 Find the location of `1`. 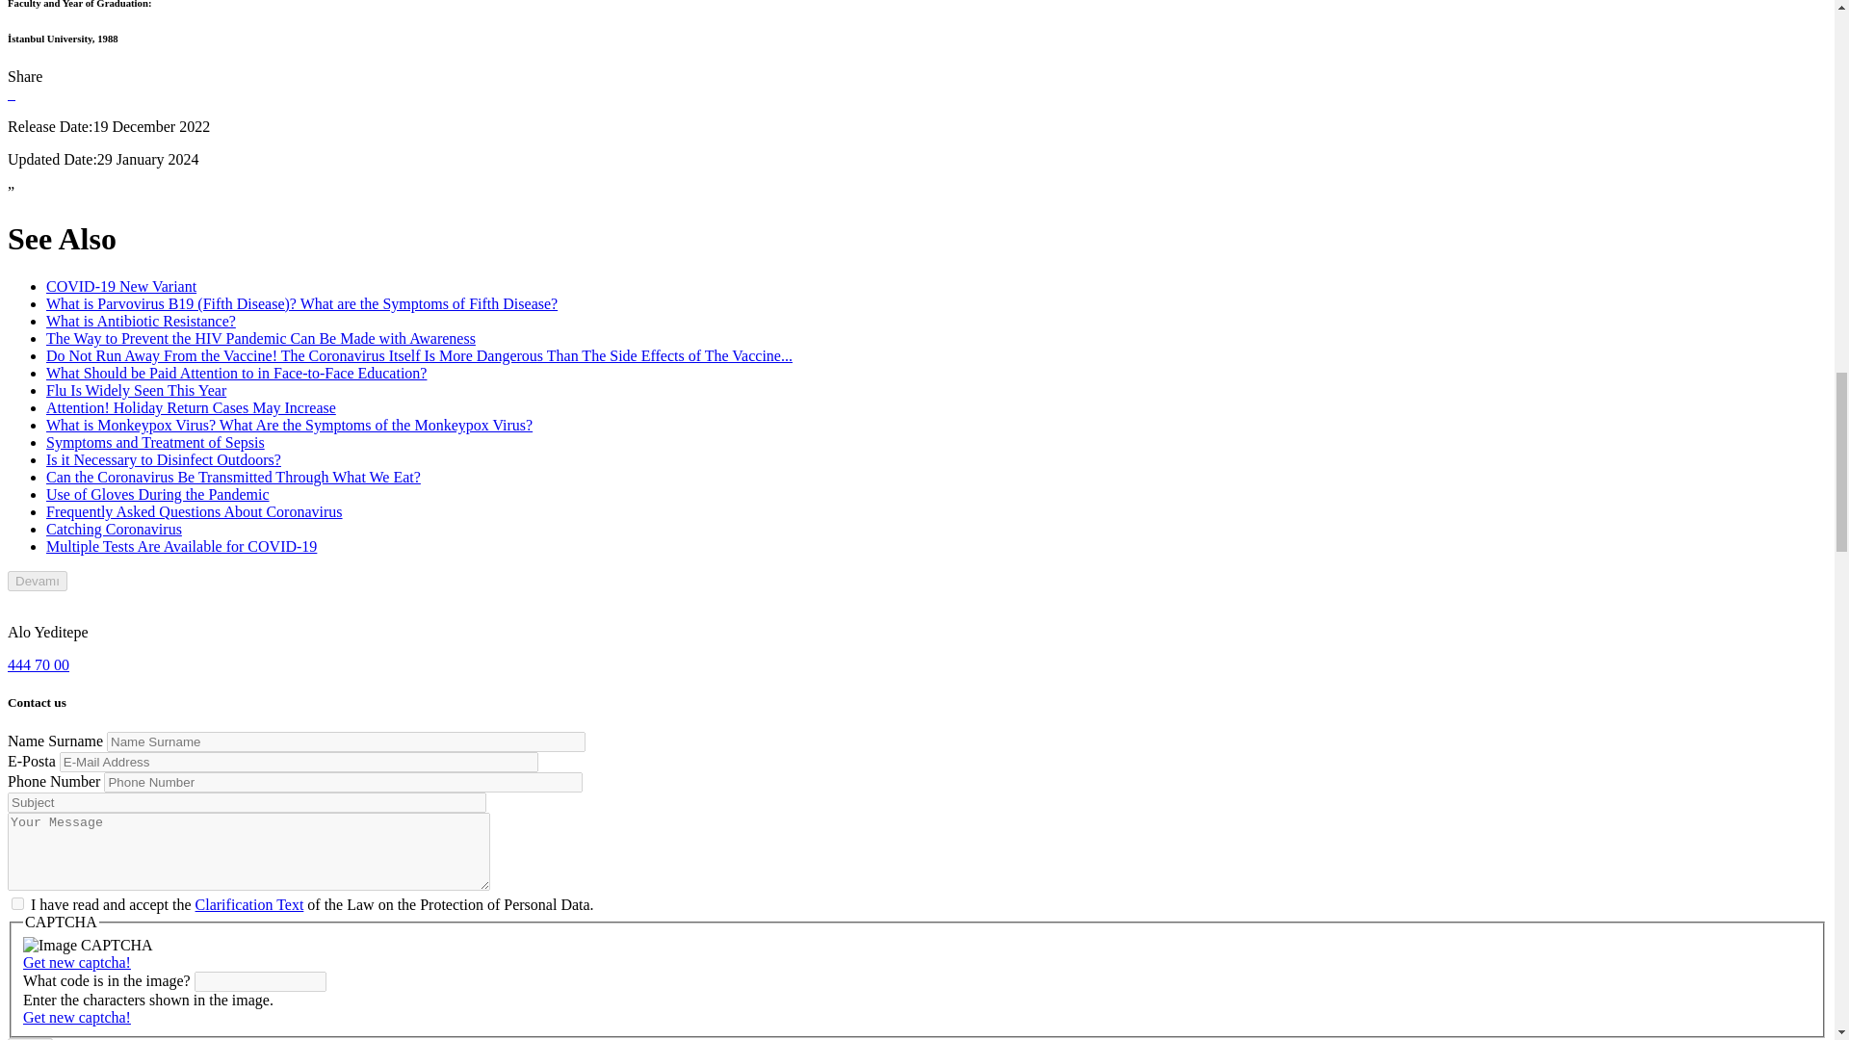

1 is located at coordinates (17, 903).